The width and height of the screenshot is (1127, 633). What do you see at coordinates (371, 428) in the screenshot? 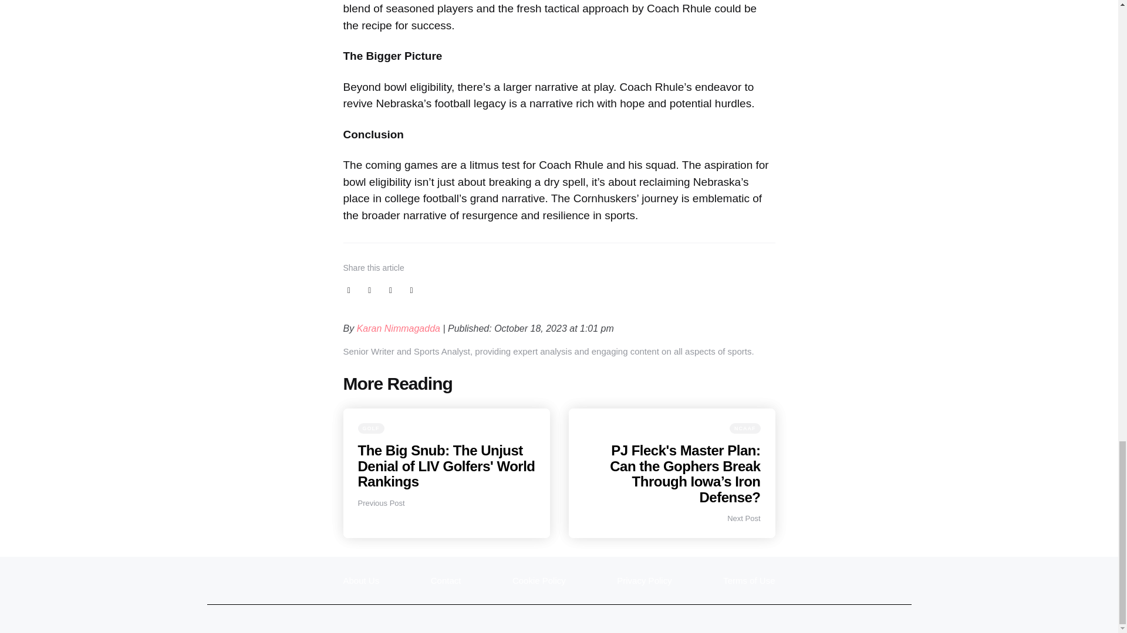
I see `GOLF` at bounding box center [371, 428].